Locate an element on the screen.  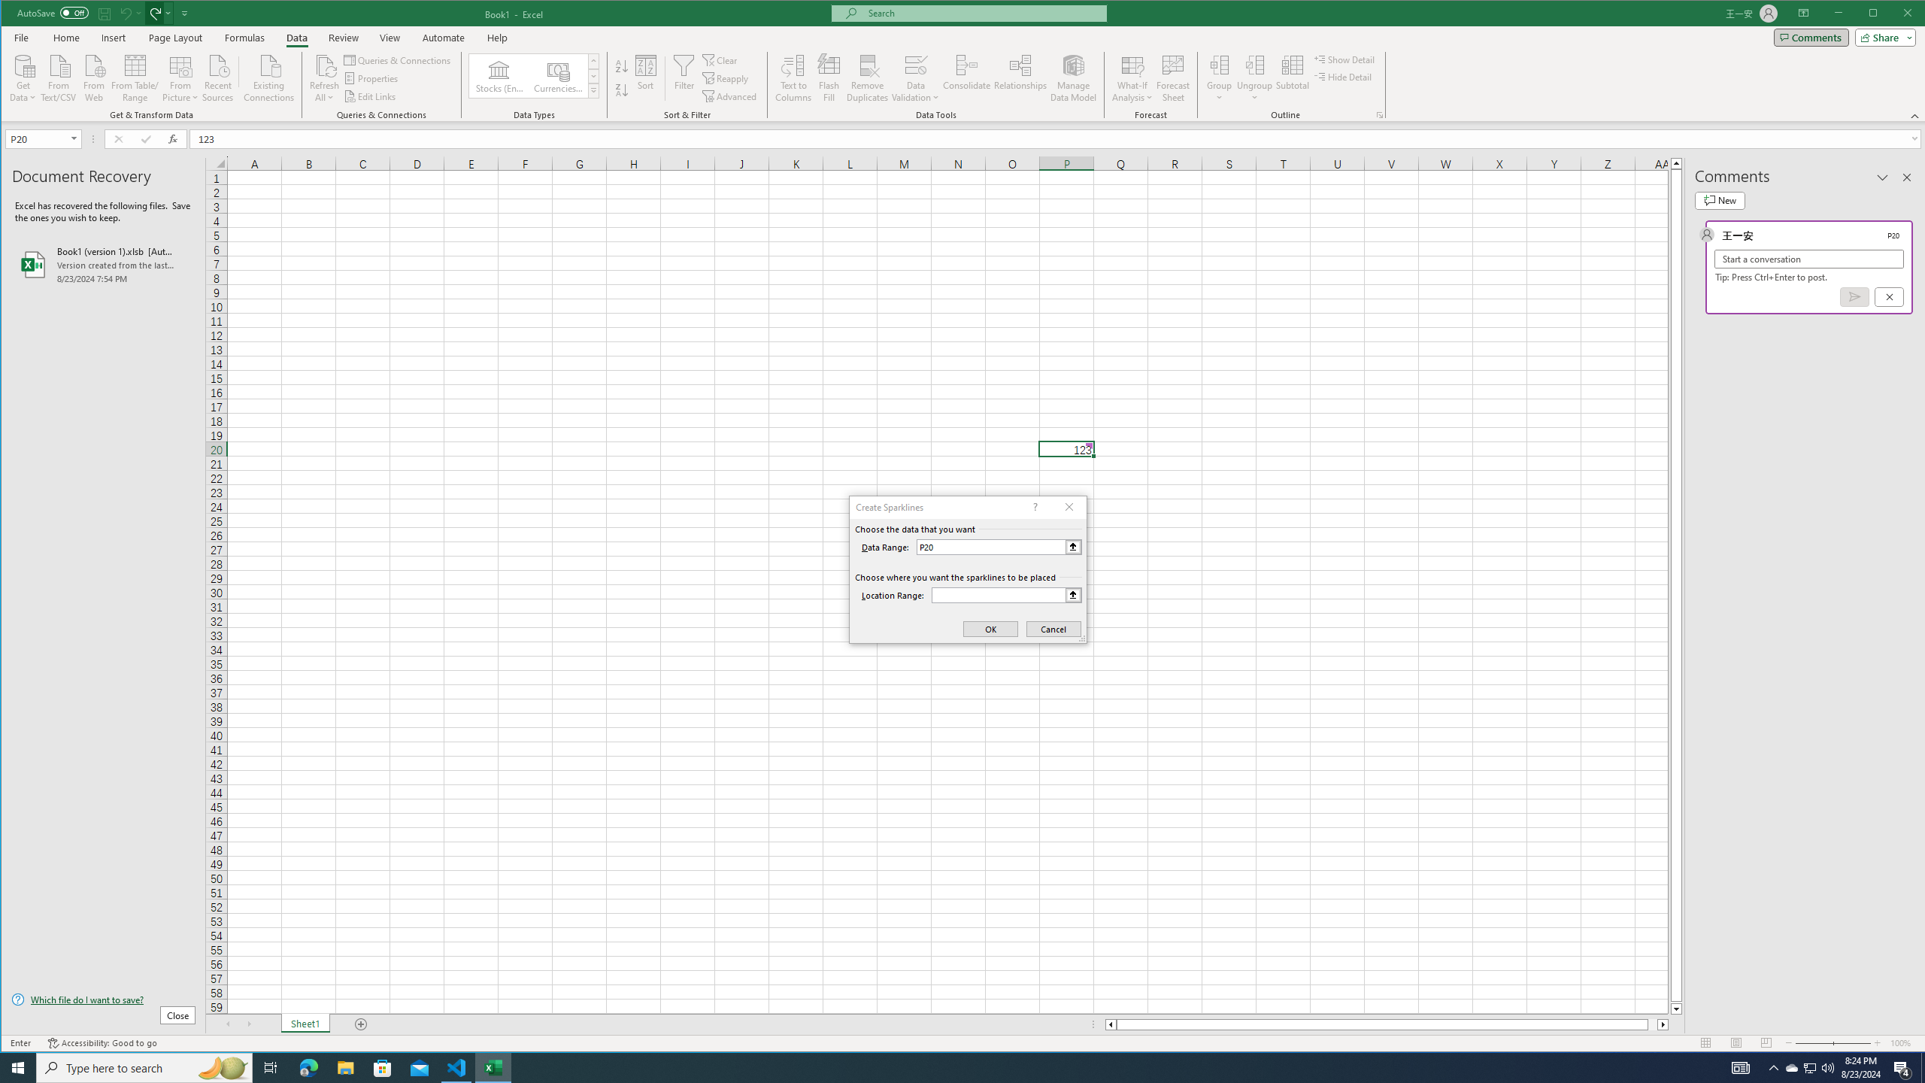
Ungroup... is located at coordinates (1254, 65).